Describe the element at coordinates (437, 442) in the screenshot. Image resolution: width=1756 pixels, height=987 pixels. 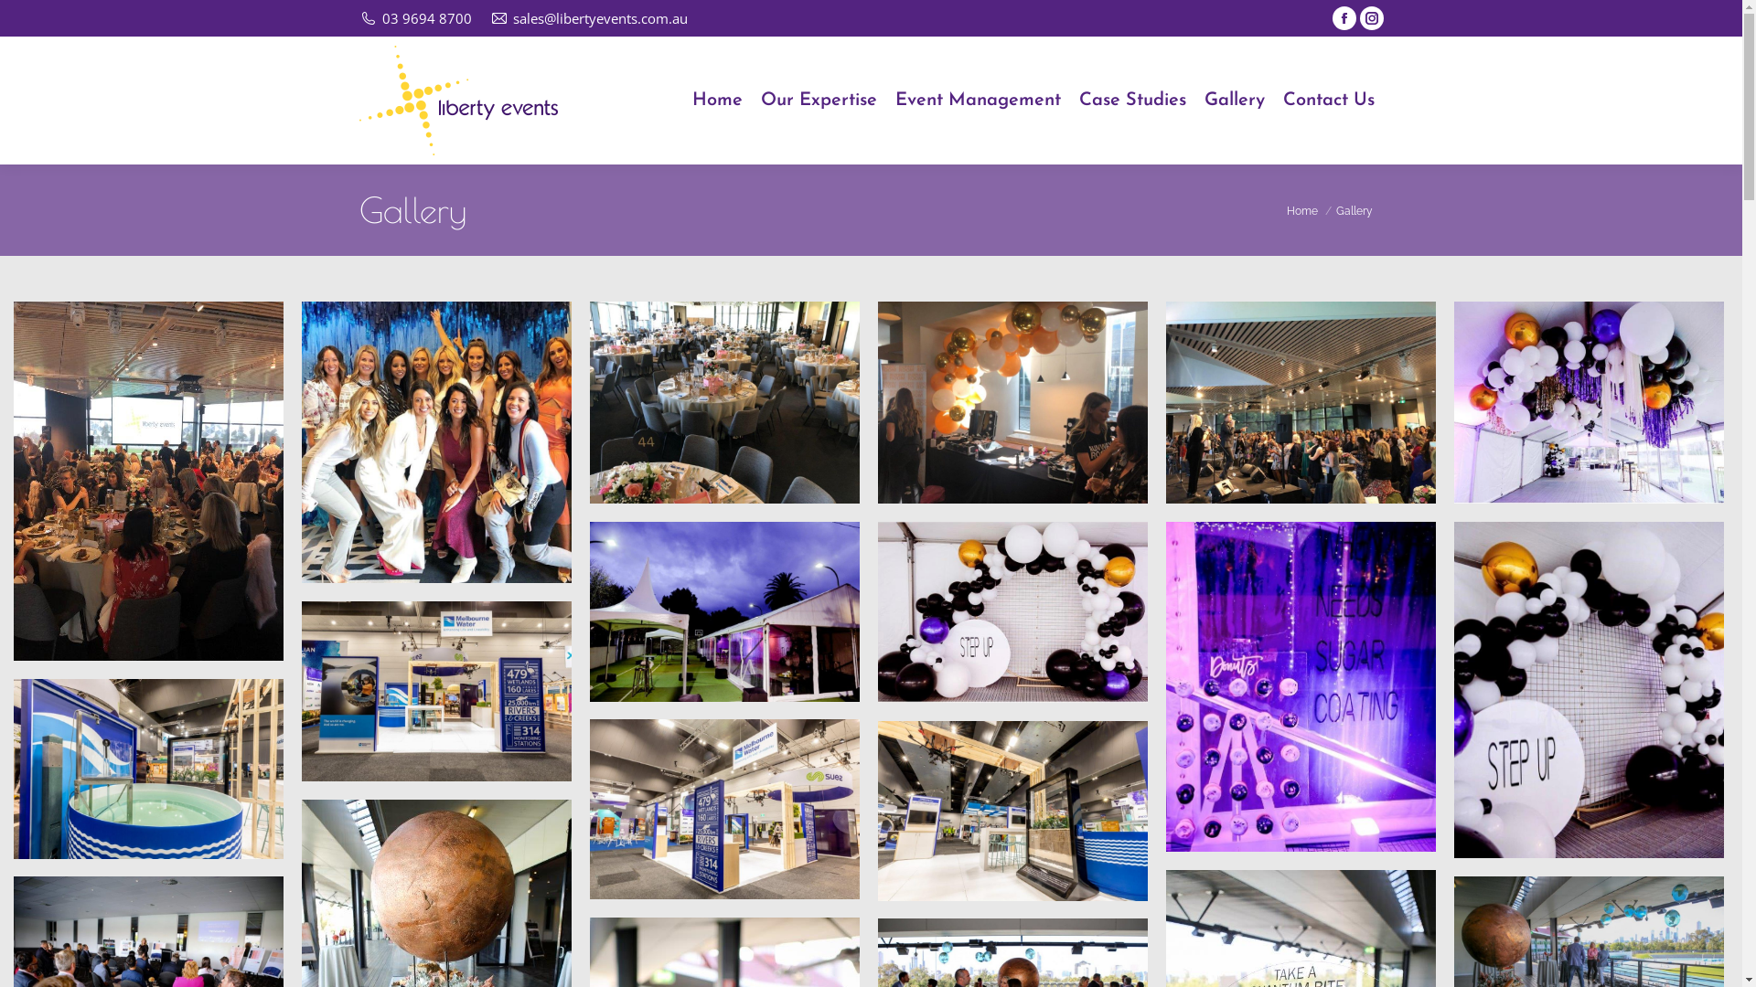
I see `1.2` at that location.